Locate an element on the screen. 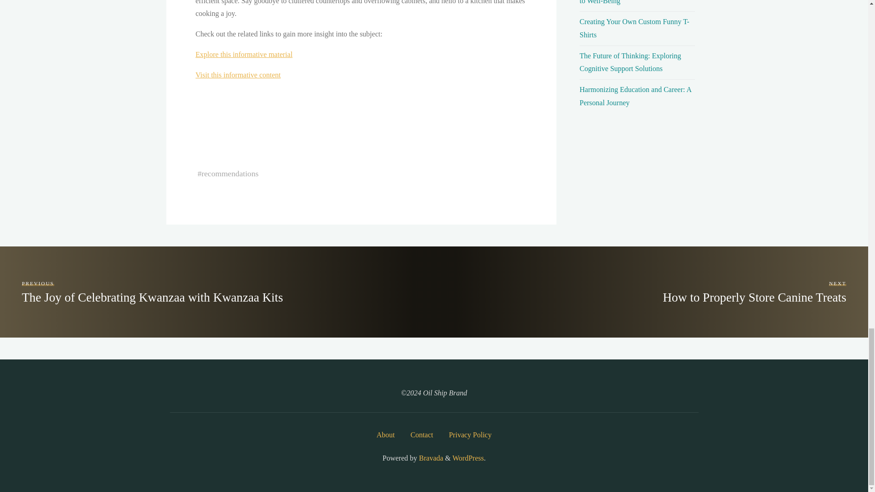  Semantic Personal Publishing Platform is located at coordinates (152, 292).